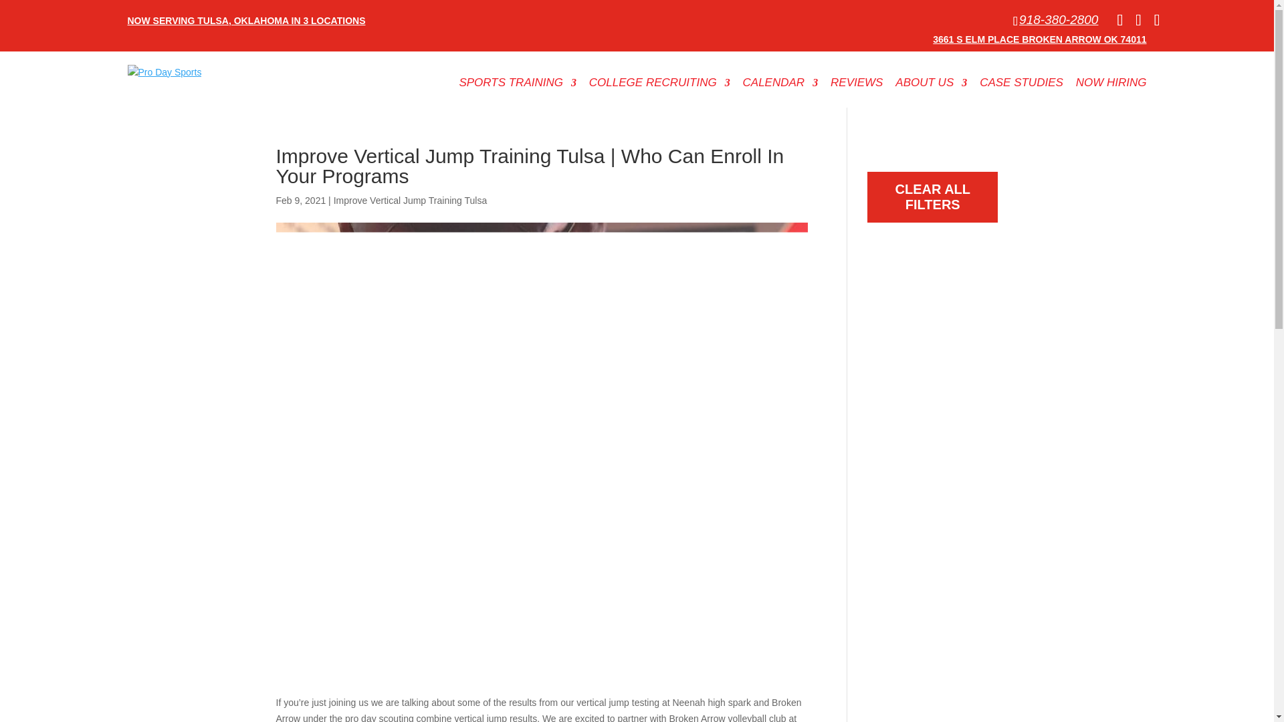 This screenshot has width=1284, height=722. I want to click on NOW SERVING TULSA, OKLAHOMA IN 3 LOCATIONS, so click(246, 16).